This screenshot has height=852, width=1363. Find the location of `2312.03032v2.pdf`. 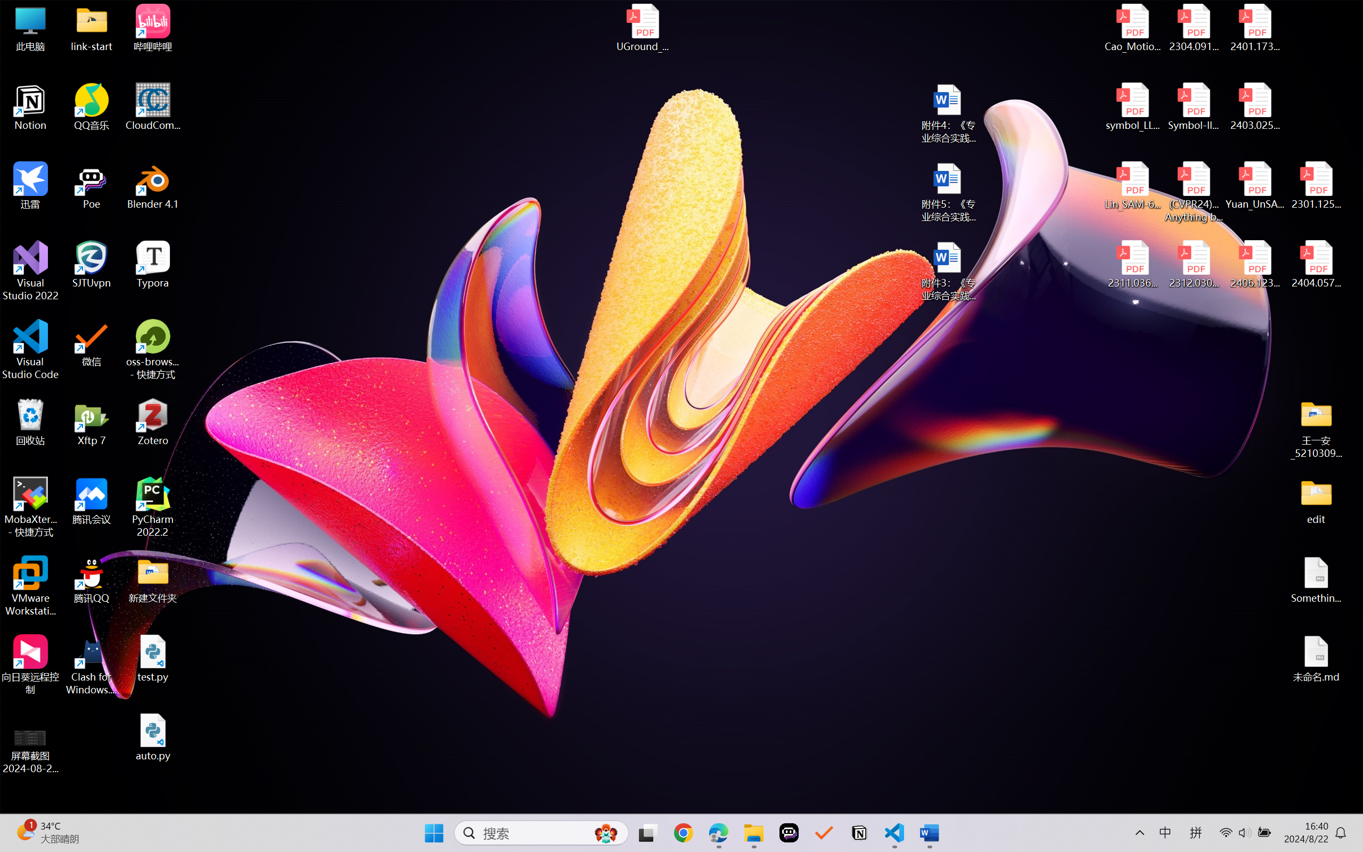

2312.03032v2.pdf is located at coordinates (1194, 265).